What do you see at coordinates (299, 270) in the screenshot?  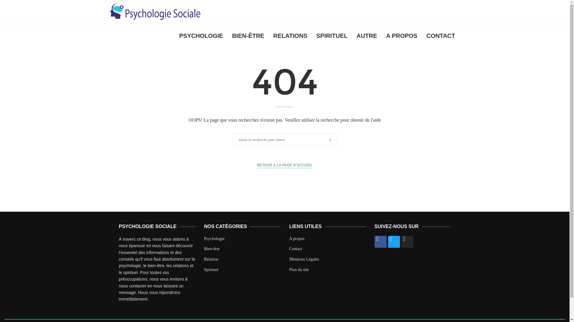 I see `Plan du site` at bounding box center [299, 270].